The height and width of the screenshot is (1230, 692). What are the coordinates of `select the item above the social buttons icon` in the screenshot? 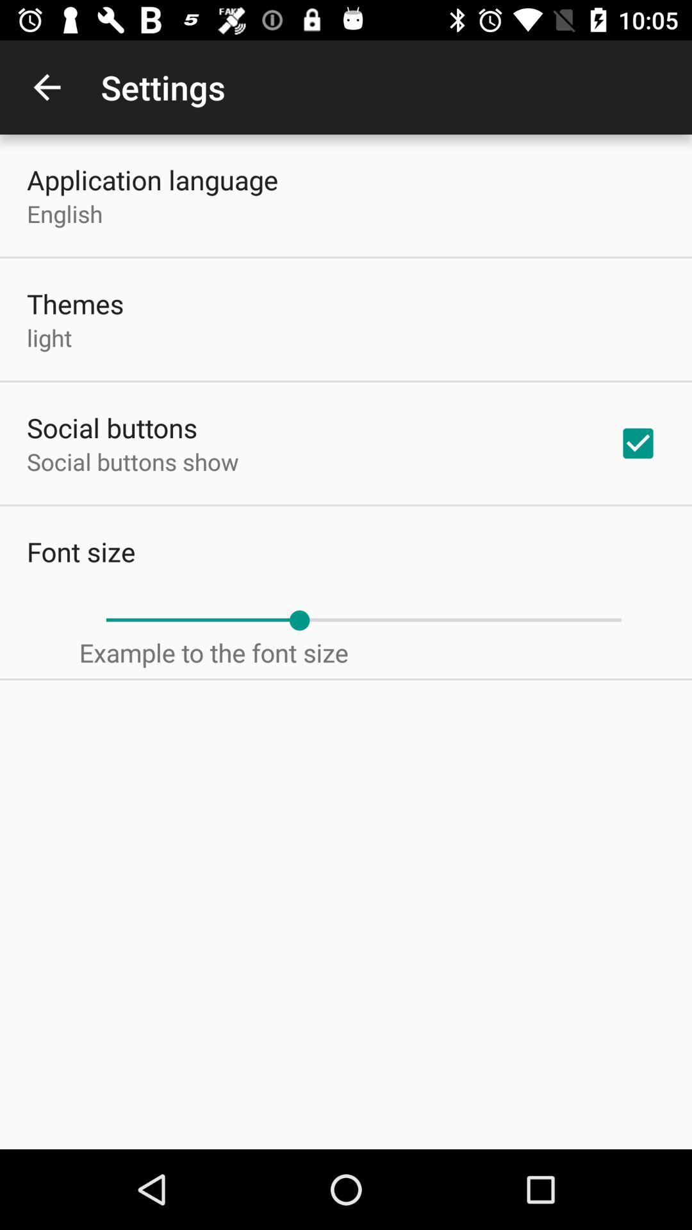 It's located at (49, 337).